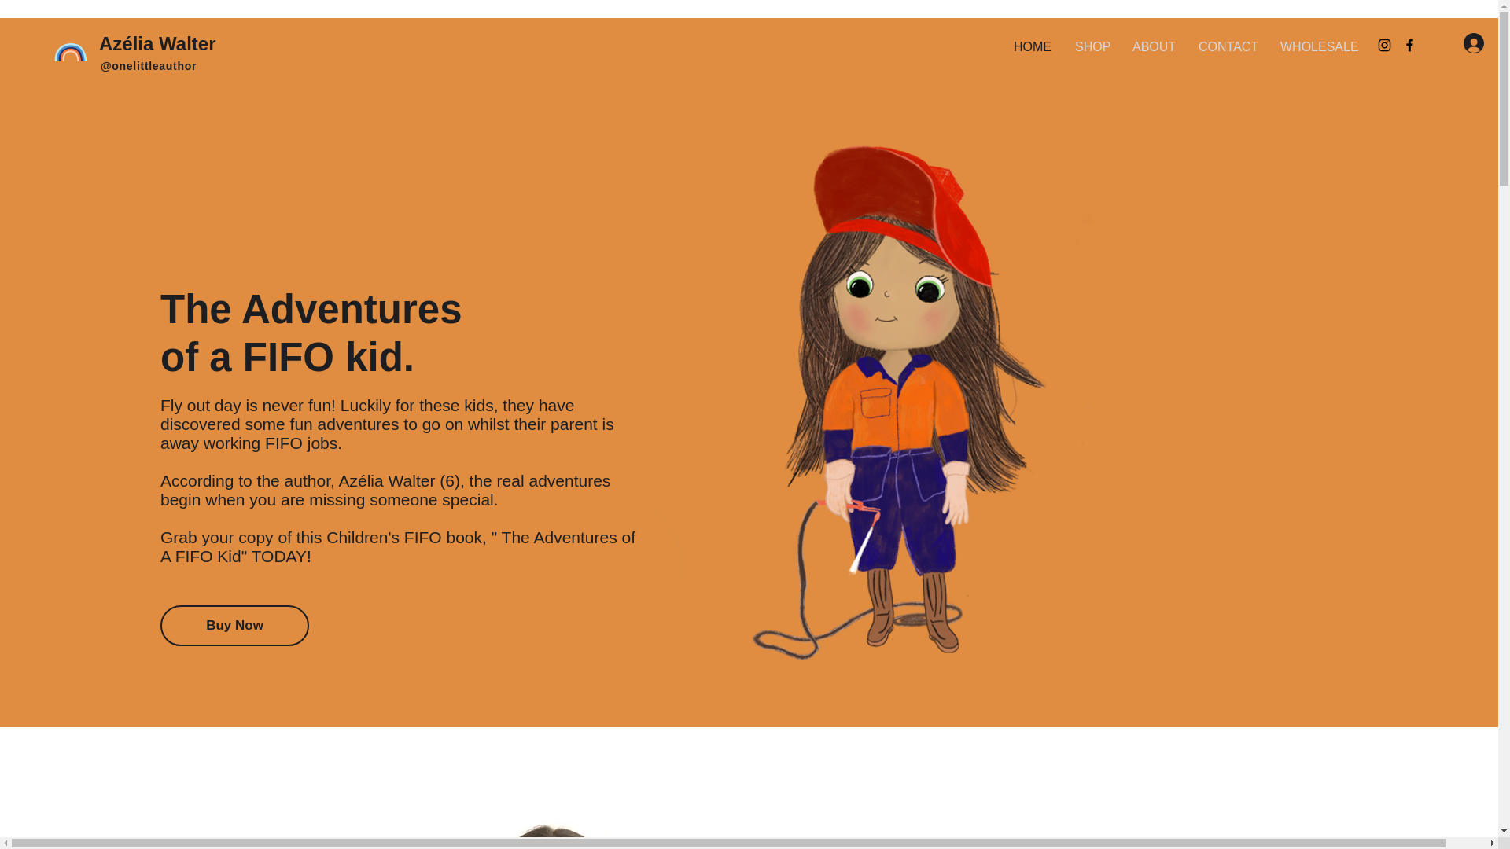  Describe the element at coordinates (1317, 47) in the screenshot. I see `WHOLESALE` at that location.